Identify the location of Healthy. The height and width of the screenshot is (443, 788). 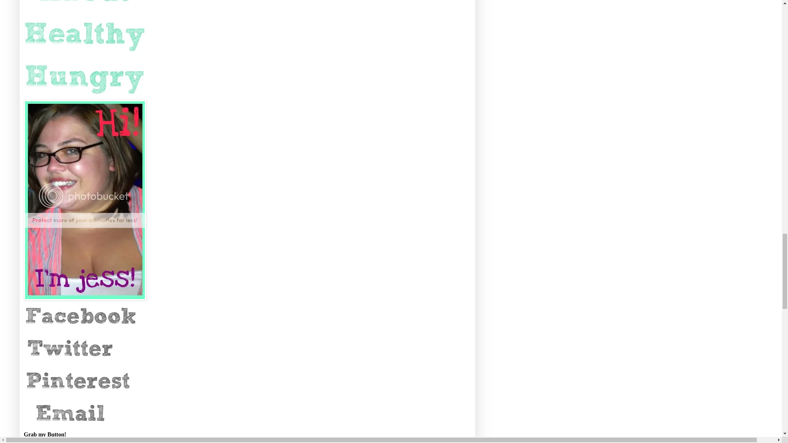
(85, 7).